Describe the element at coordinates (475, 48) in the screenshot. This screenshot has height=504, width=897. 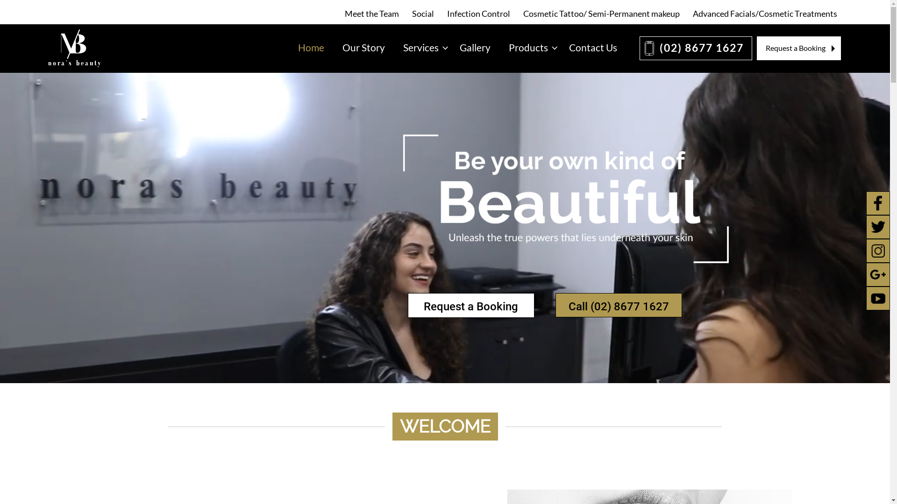
I see `Gallery` at that location.